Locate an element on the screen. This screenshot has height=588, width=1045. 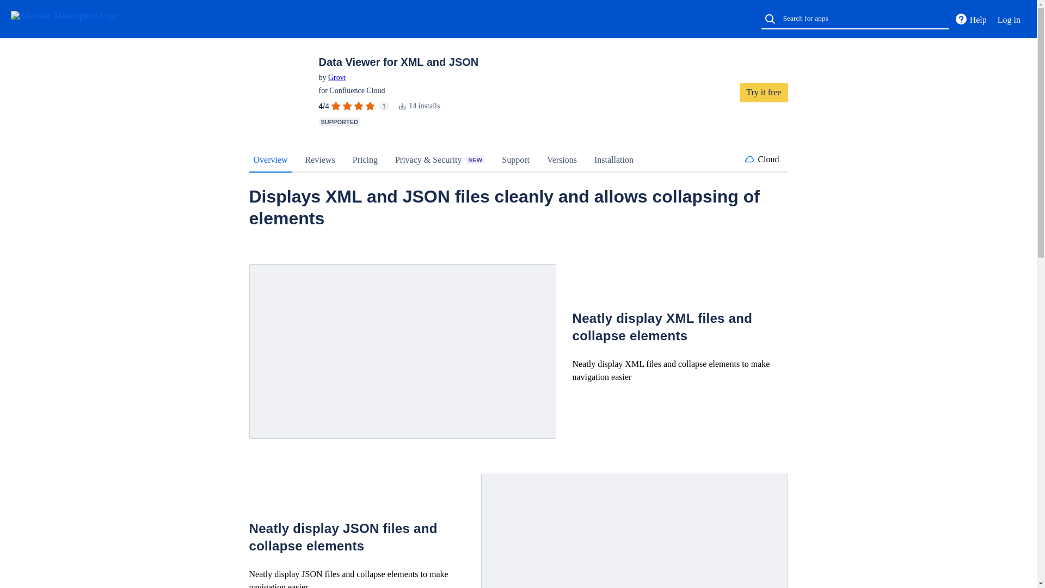
Help is located at coordinates (970, 19).